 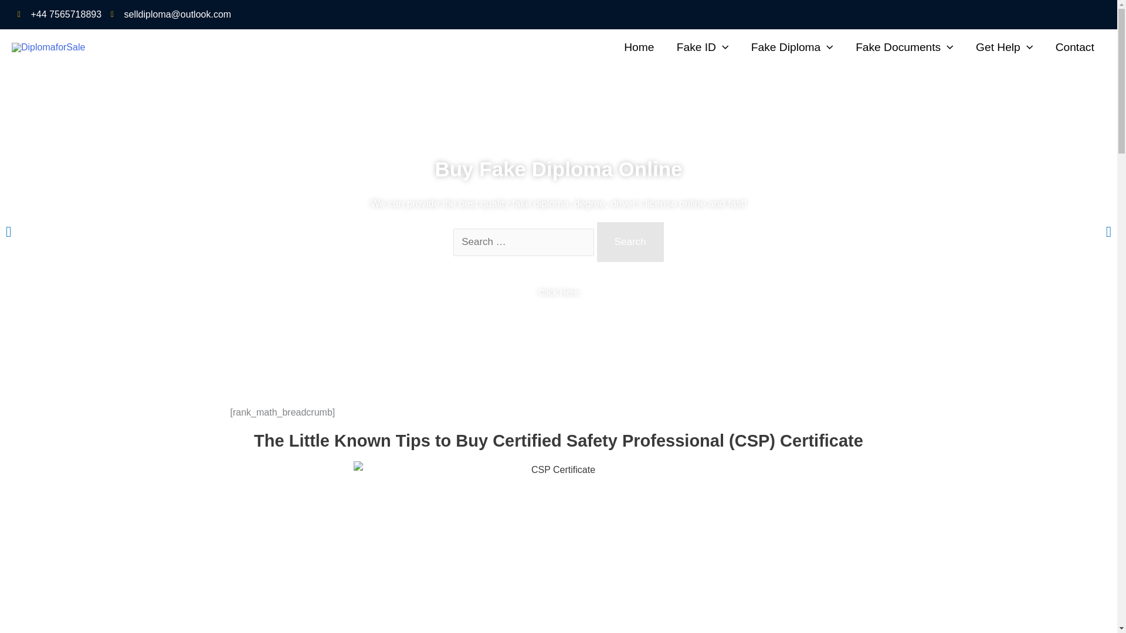 What do you see at coordinates (630, 242) in the screenshot?
I see `Search` at bounding box center [630, 242].